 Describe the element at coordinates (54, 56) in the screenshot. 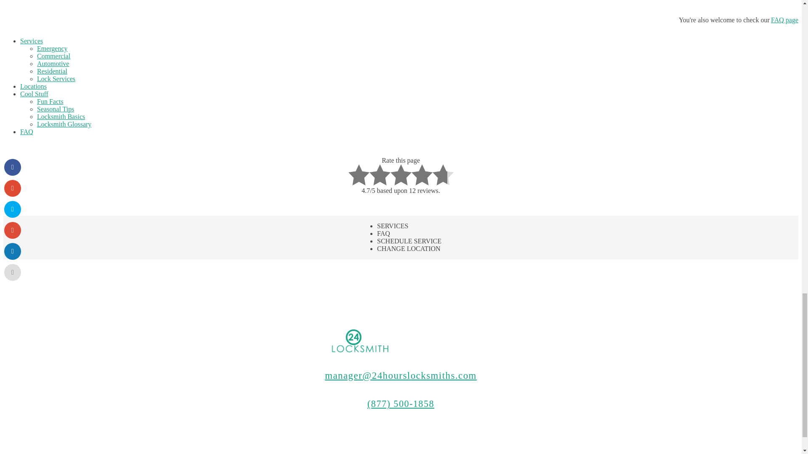

I see `Commercial` at that location.